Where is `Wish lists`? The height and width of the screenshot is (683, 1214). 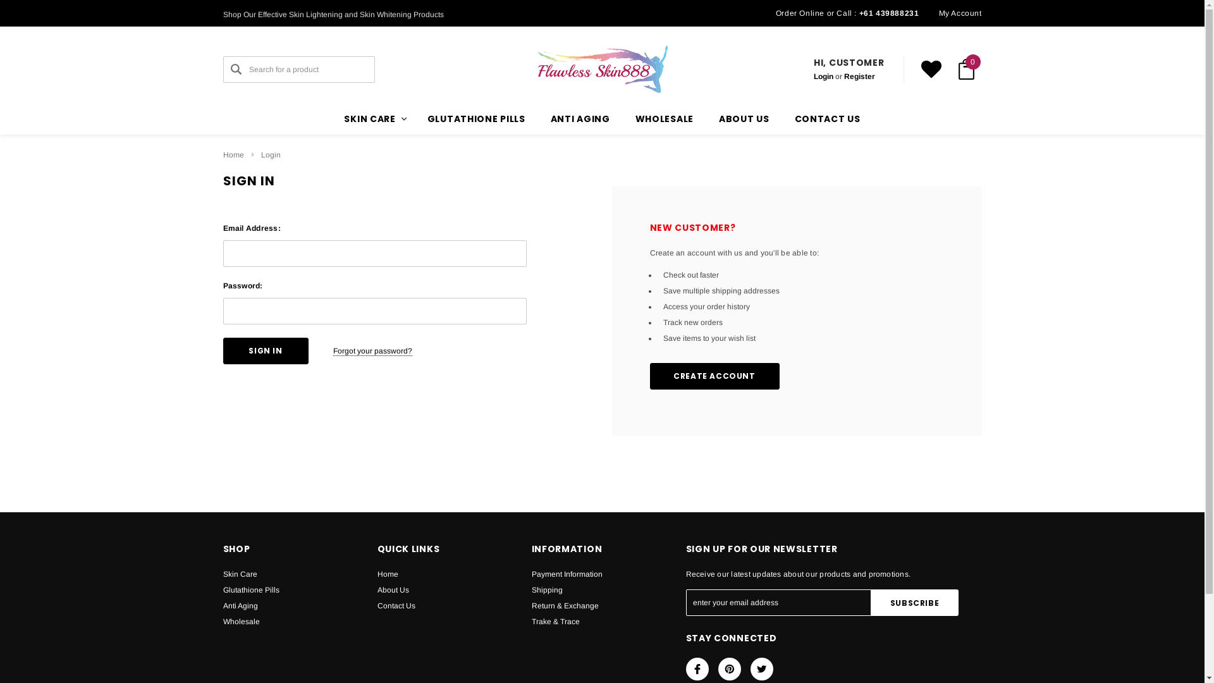
Wish lists is located at coordinates (931, 70).